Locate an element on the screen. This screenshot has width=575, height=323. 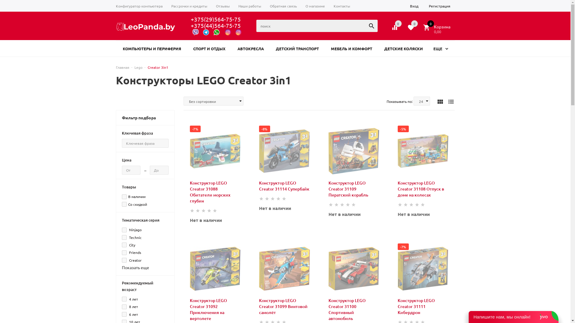
view_list is located at coordinates (450, 101).